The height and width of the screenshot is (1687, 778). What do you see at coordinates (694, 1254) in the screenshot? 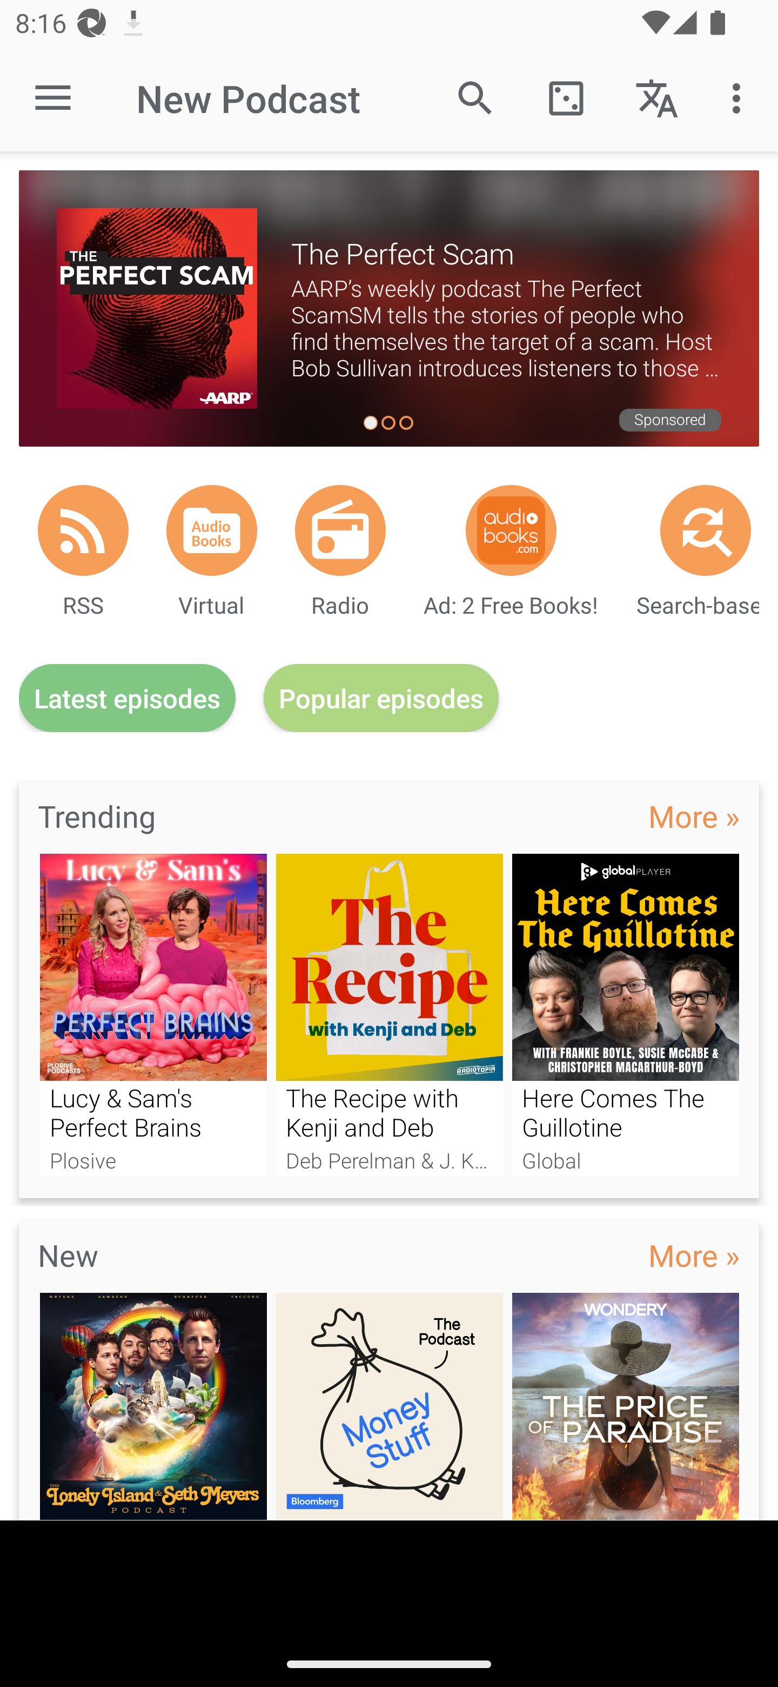
I see `More »` at bounding box center [694, 1254].